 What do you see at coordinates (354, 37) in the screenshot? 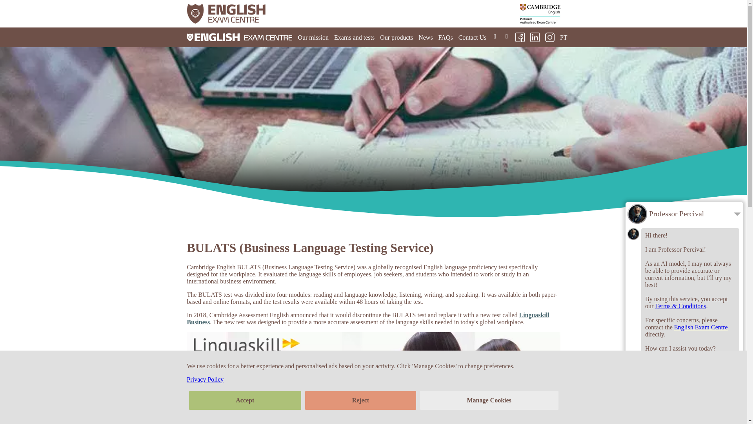
I see `Exams and tests` at bounding box center [354, 37].